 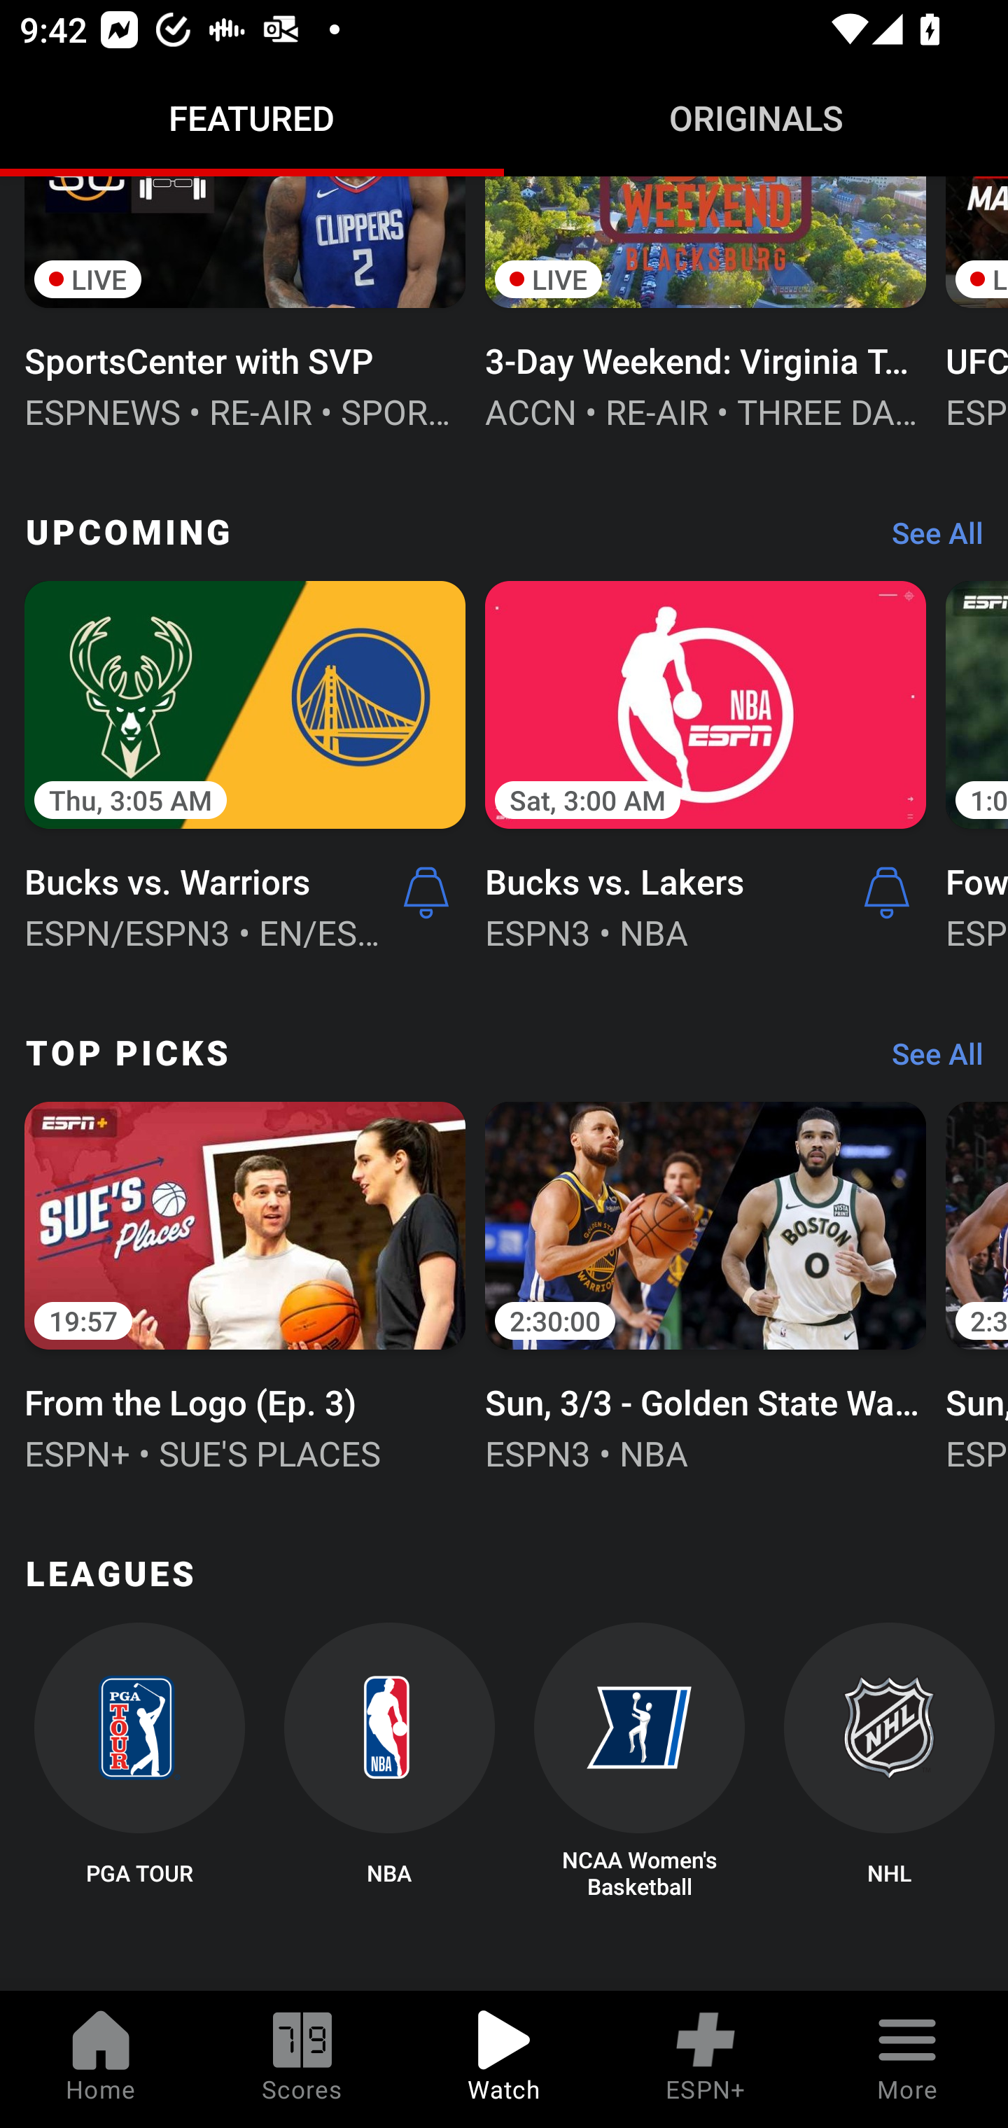 I want to click on NHL, so click(x=889, y=1761).